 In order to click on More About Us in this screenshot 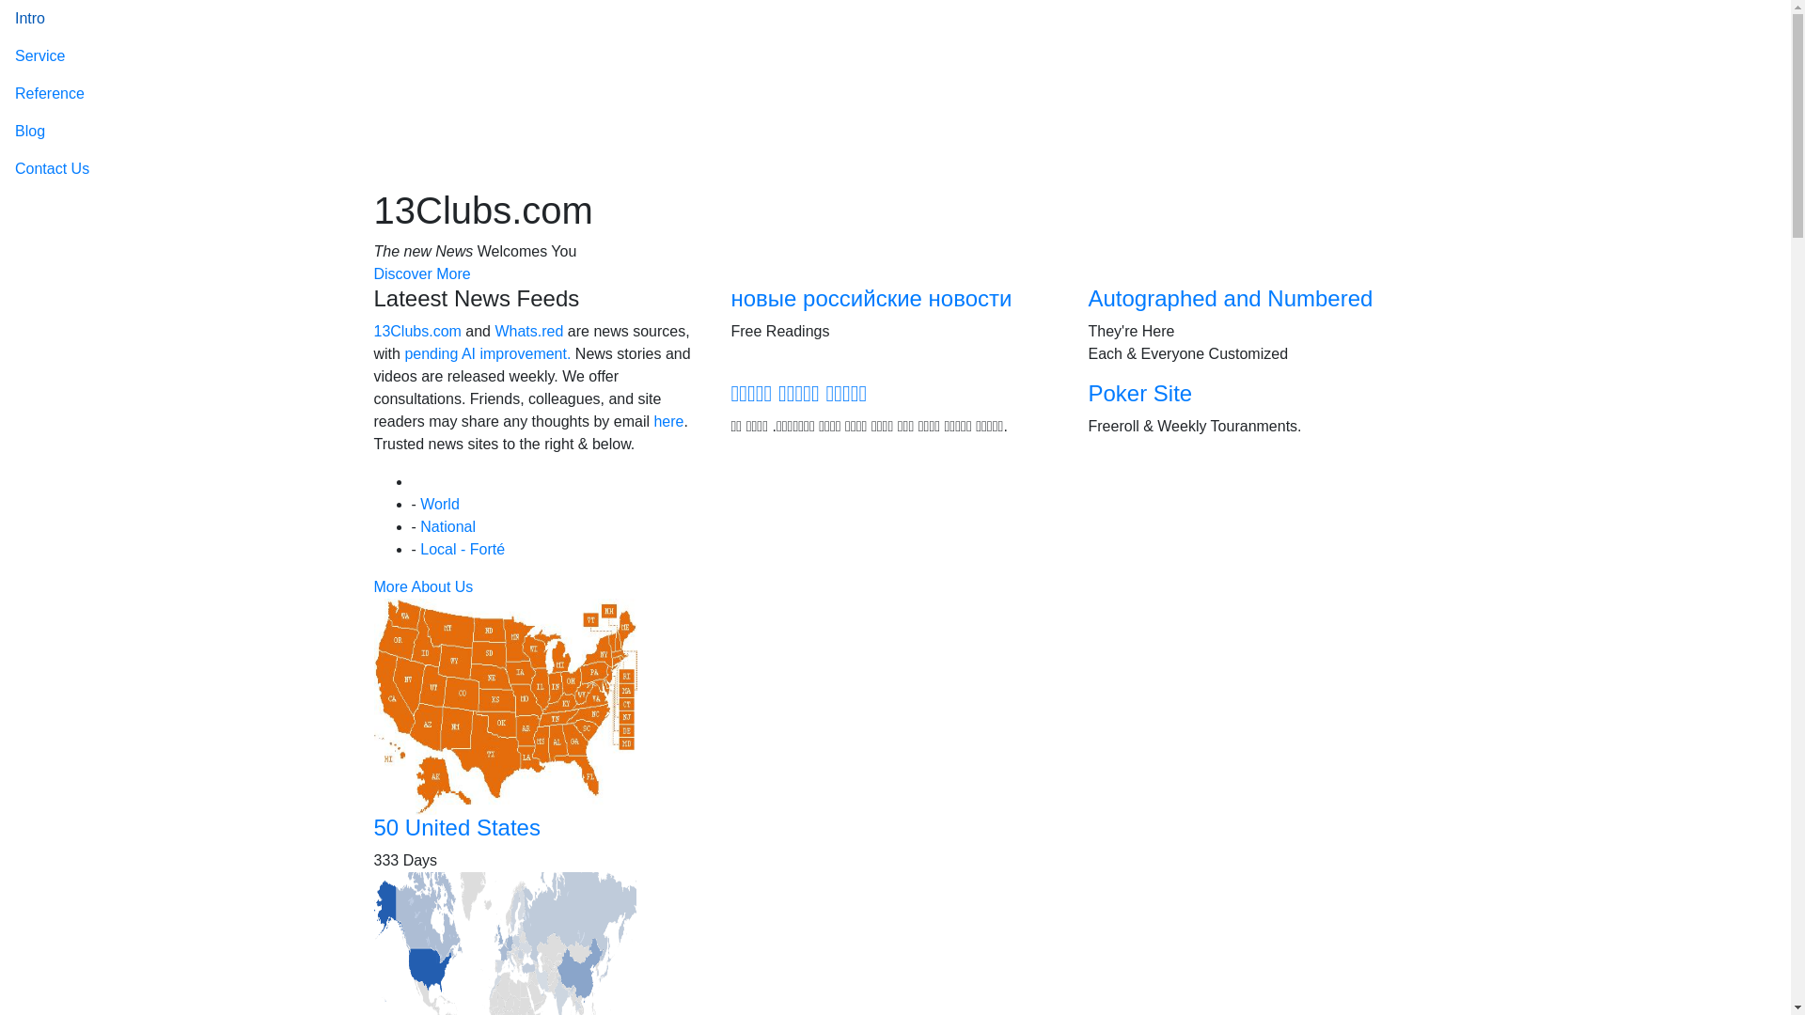, I will do `click(424, 586)`.